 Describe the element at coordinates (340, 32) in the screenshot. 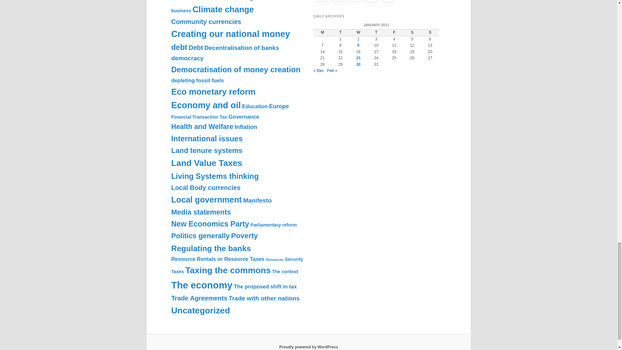

I see `Tuesday` at that location.